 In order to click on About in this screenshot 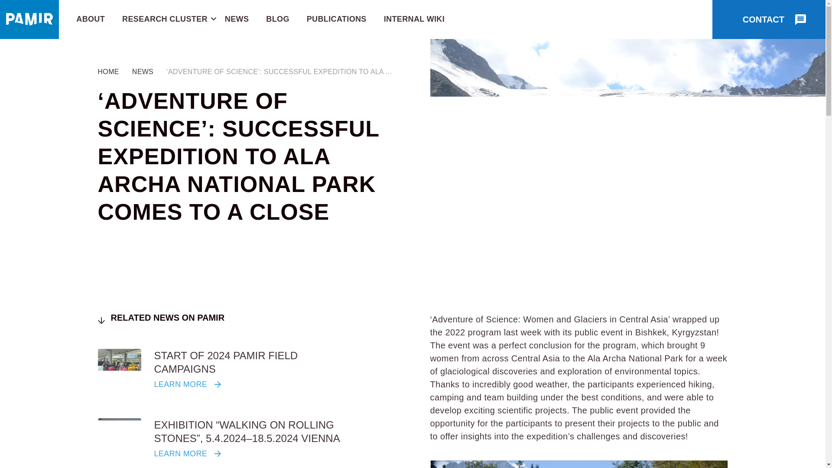, I will do `click(90, 19)`.